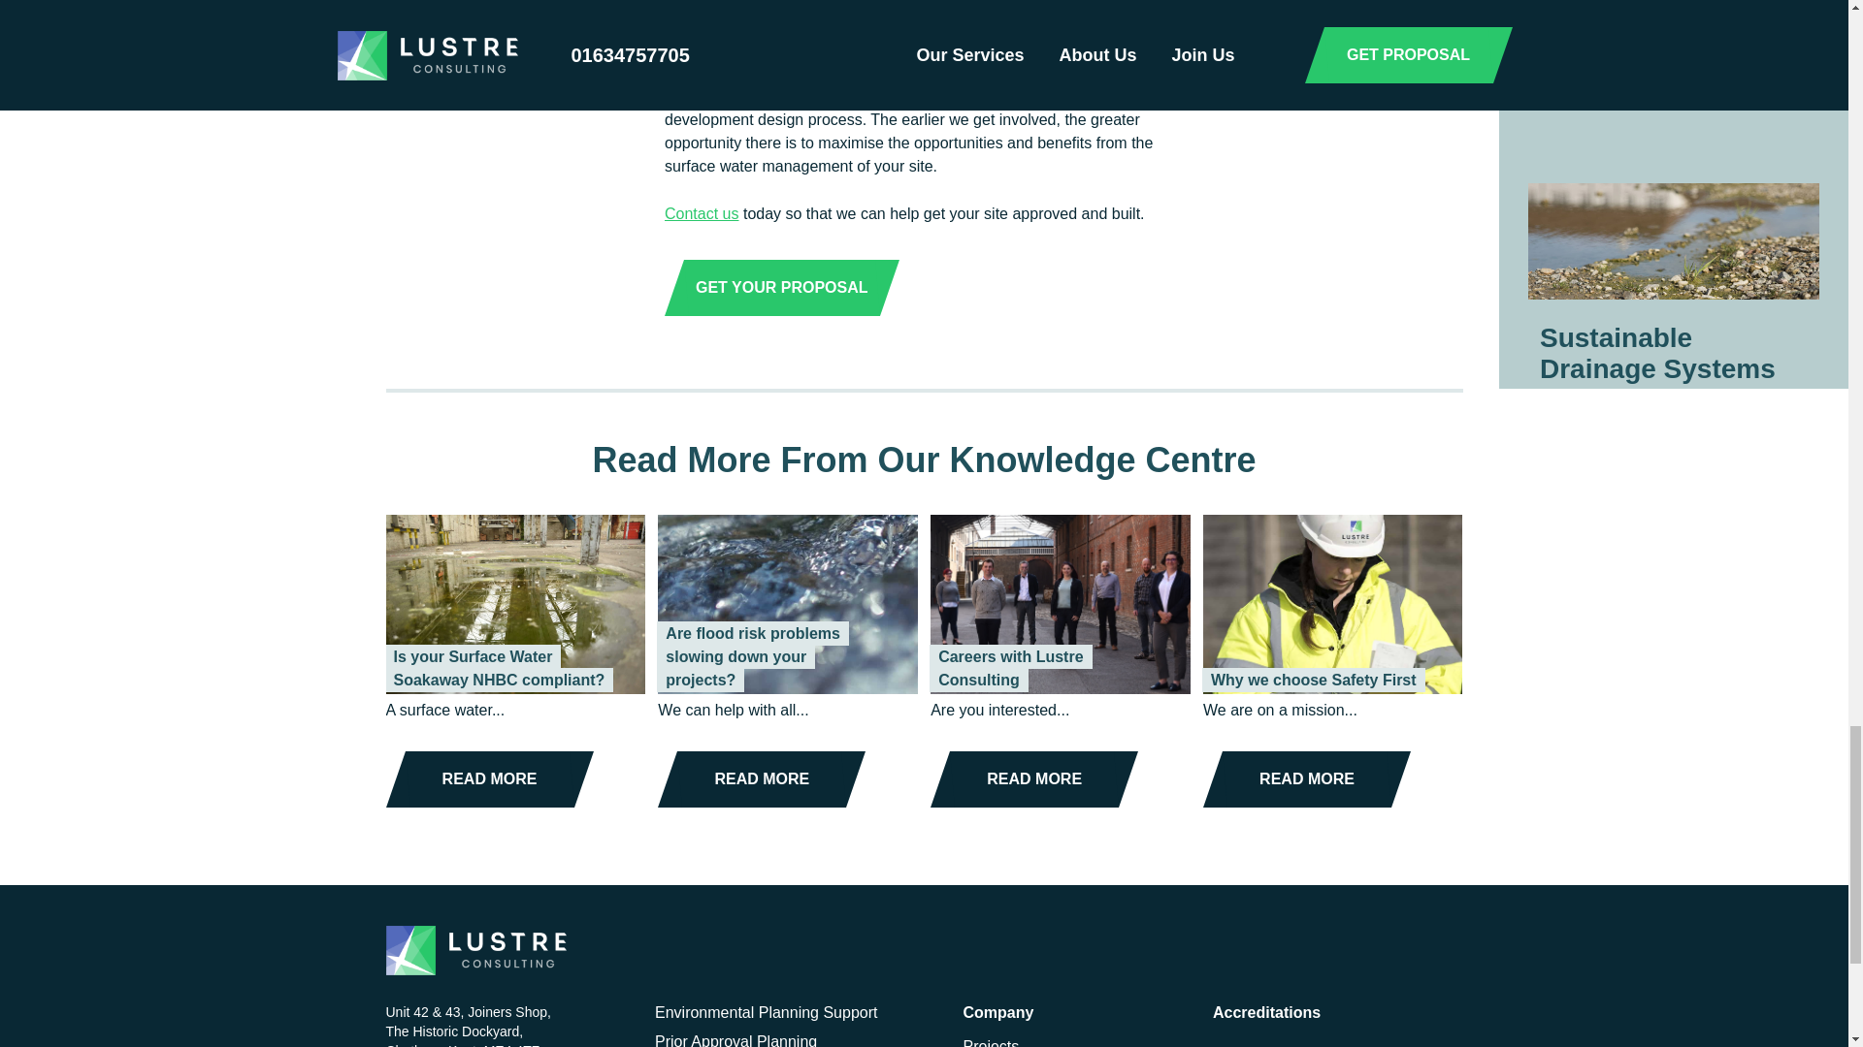  What do you see at coordinates (499, 667) in the screenshot?
I see `Is your Surface Water Soakaway NHBC compliant?` at bounding box center [499, 667].